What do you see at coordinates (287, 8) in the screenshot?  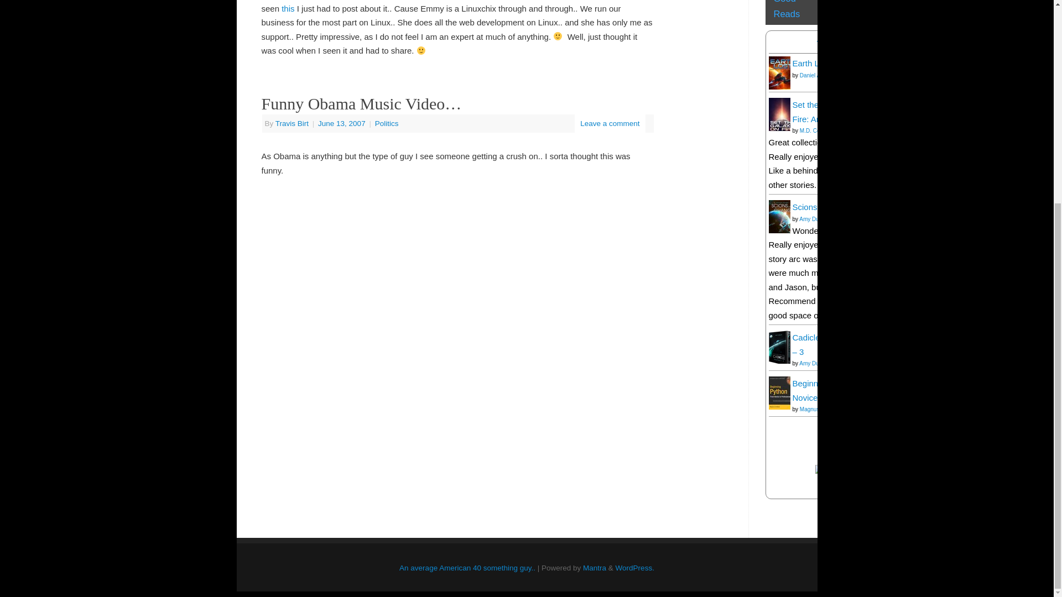 I see `Linuxchix.org` at bounding box center [287, 8].